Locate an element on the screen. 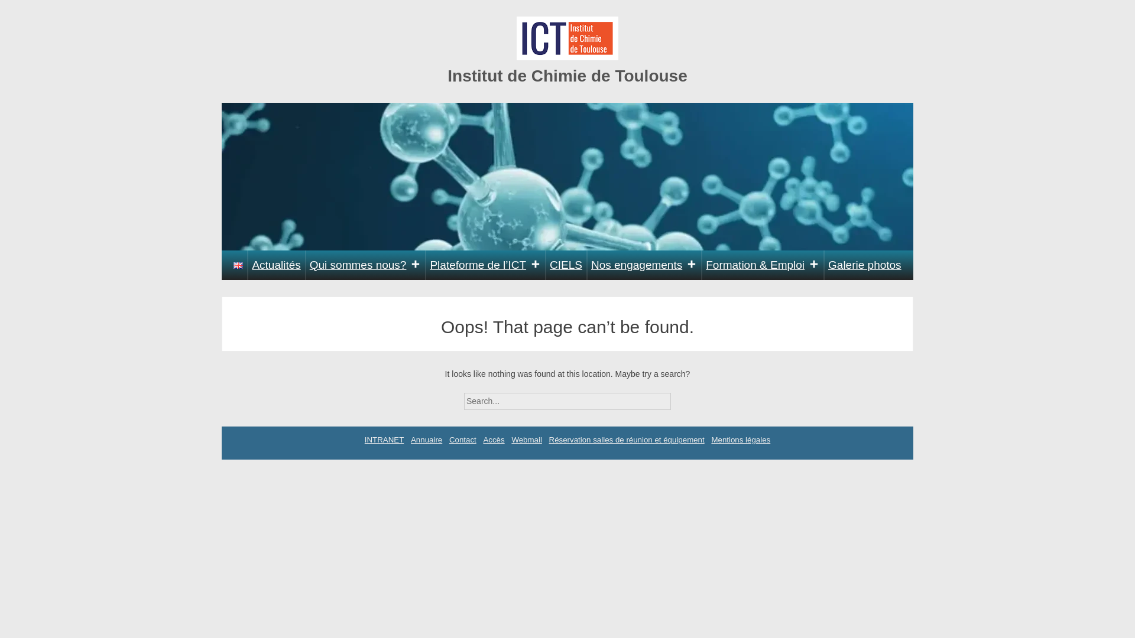 The image size is (1135, 638). Search is located at coordinates (681, 397).